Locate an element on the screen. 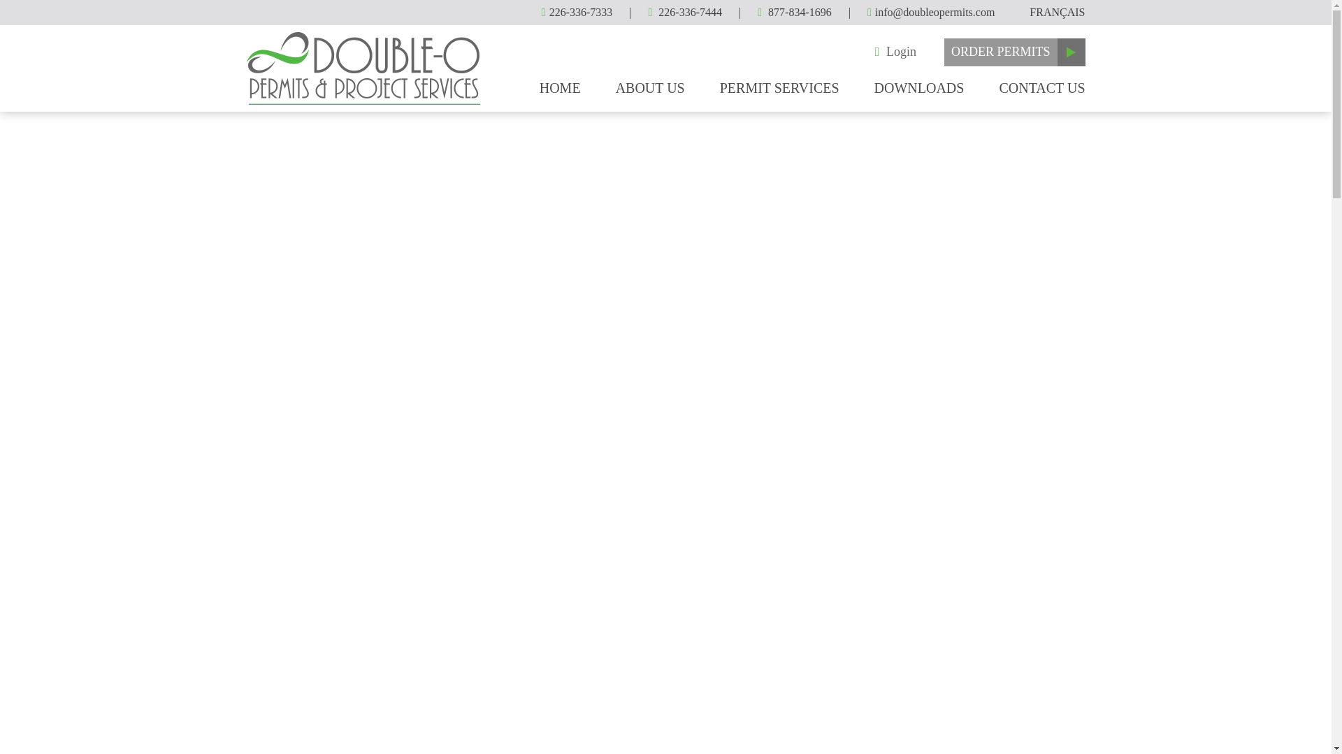 The height and width of the screenshot is (754, 1342). Toll Free is located at coordinates (795, 11).